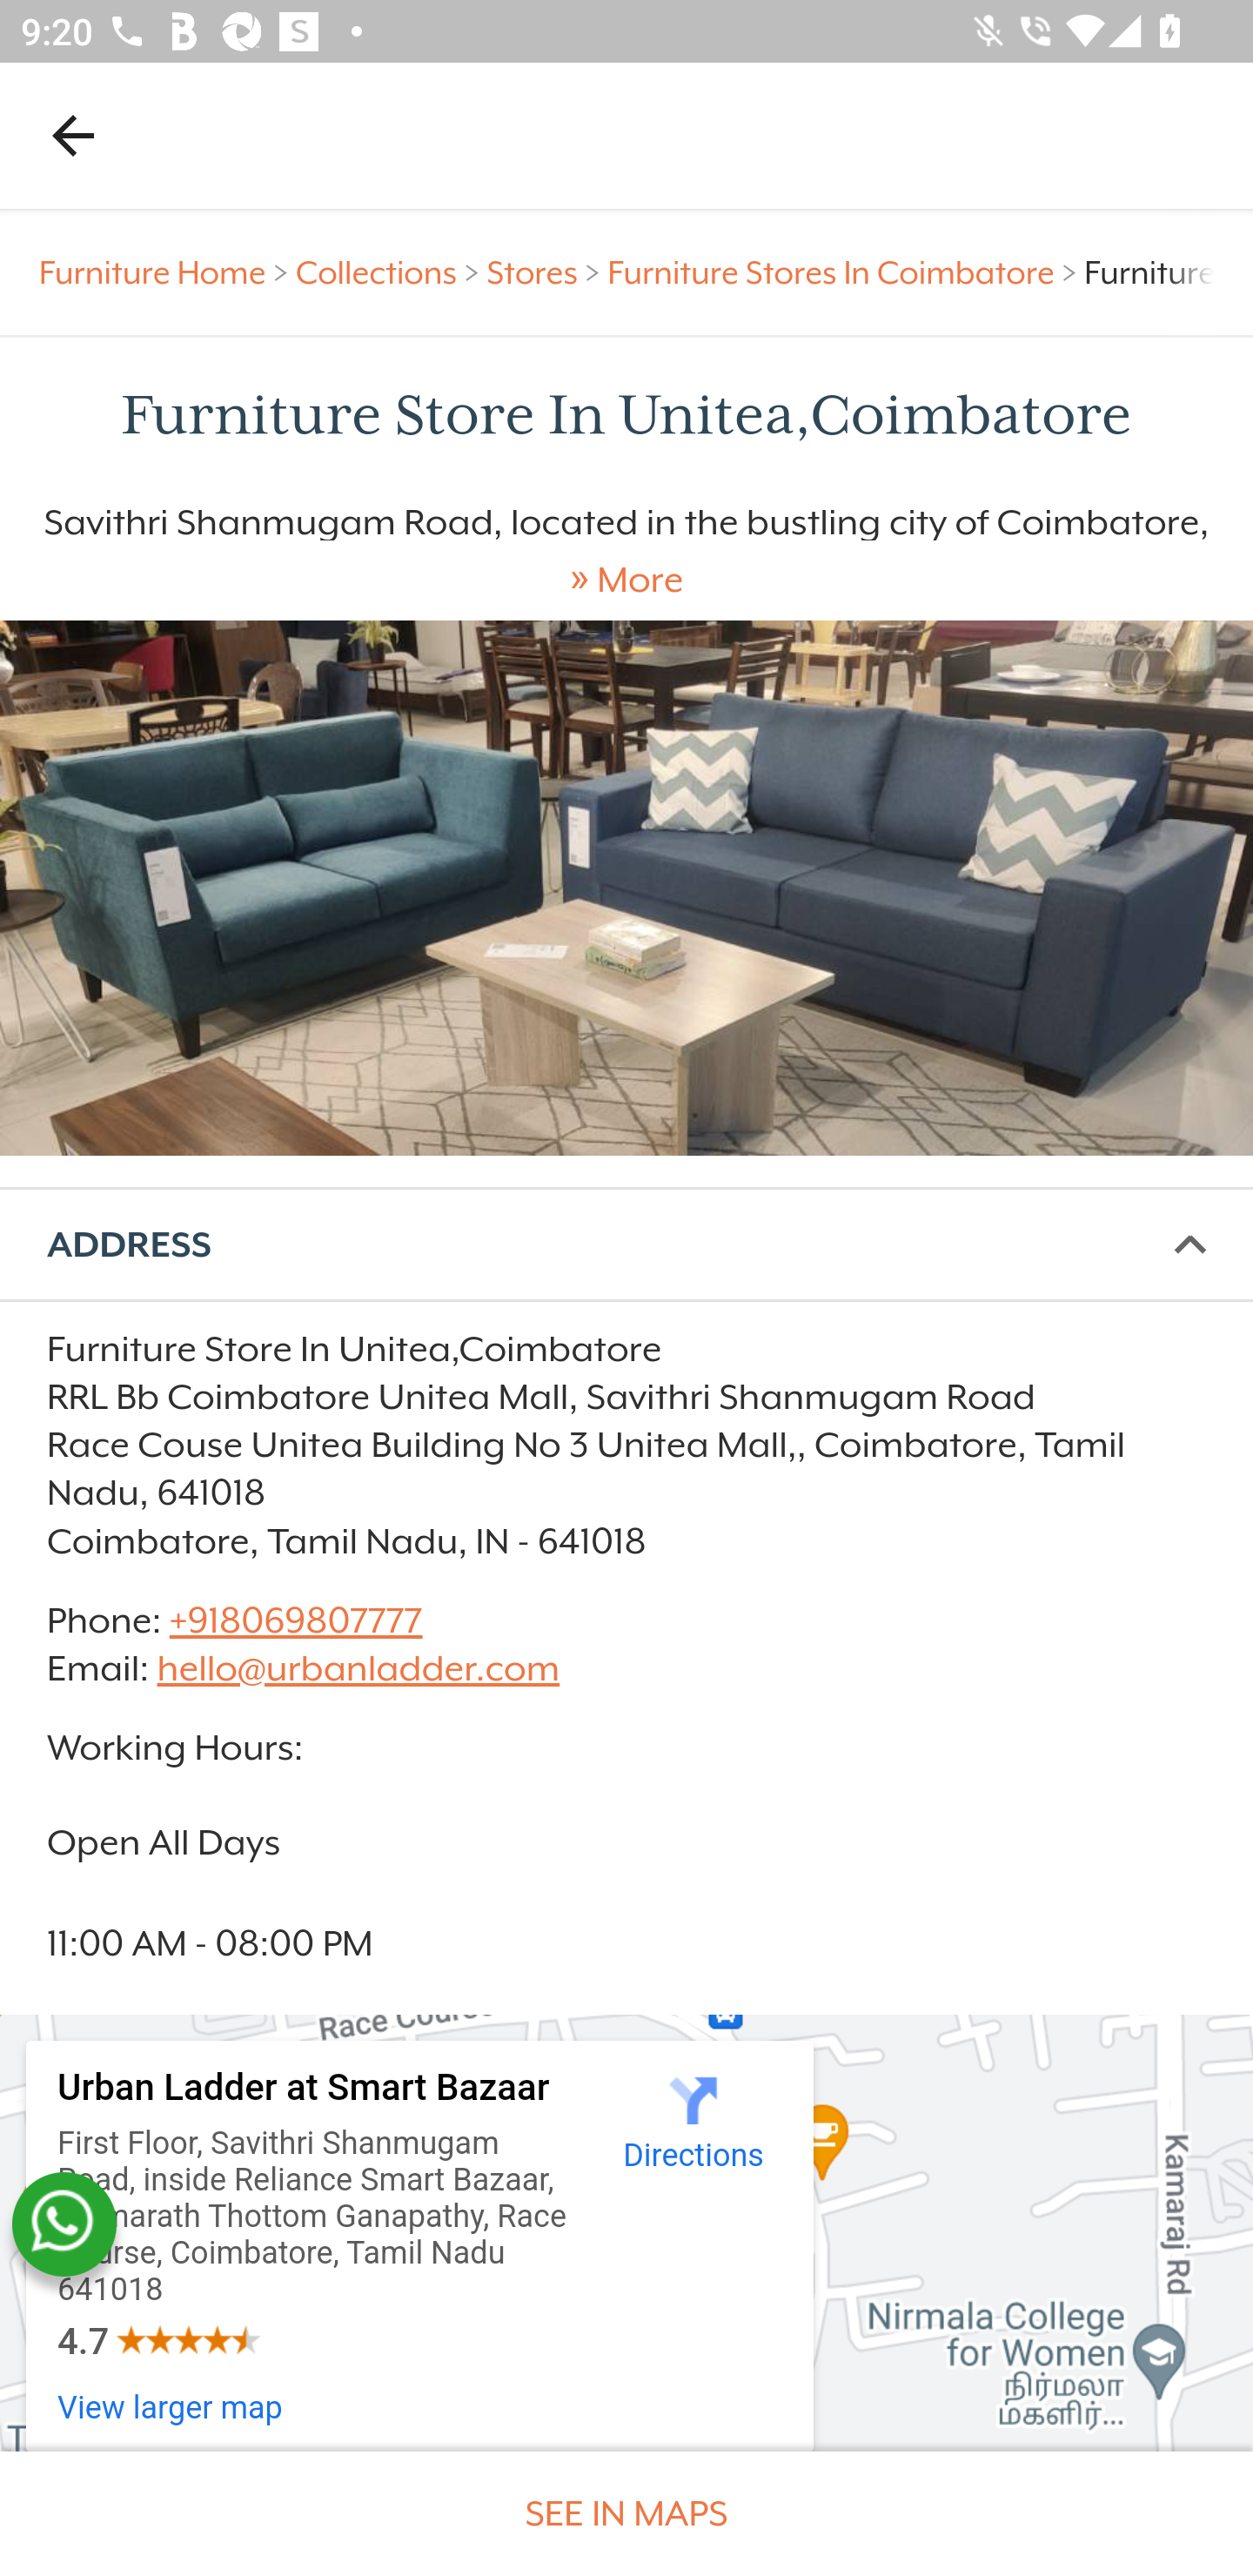 This screenshot has height=2576, width=1253. What do you see at coordinates (73, 135) in the screenshot?
I see `Navigate up` at bounding box center [73, 135].